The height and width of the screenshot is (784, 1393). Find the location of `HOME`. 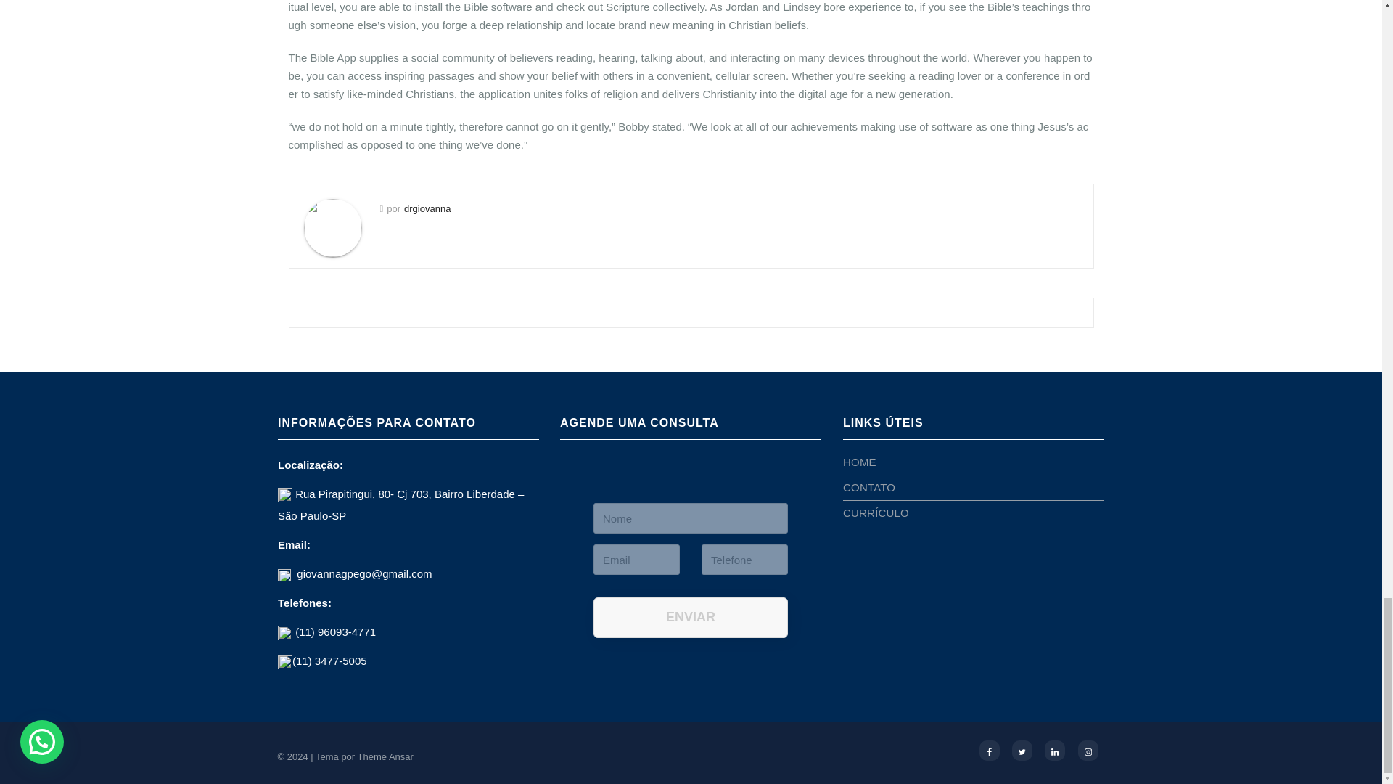

HOME is located at coordinates (859, 462).